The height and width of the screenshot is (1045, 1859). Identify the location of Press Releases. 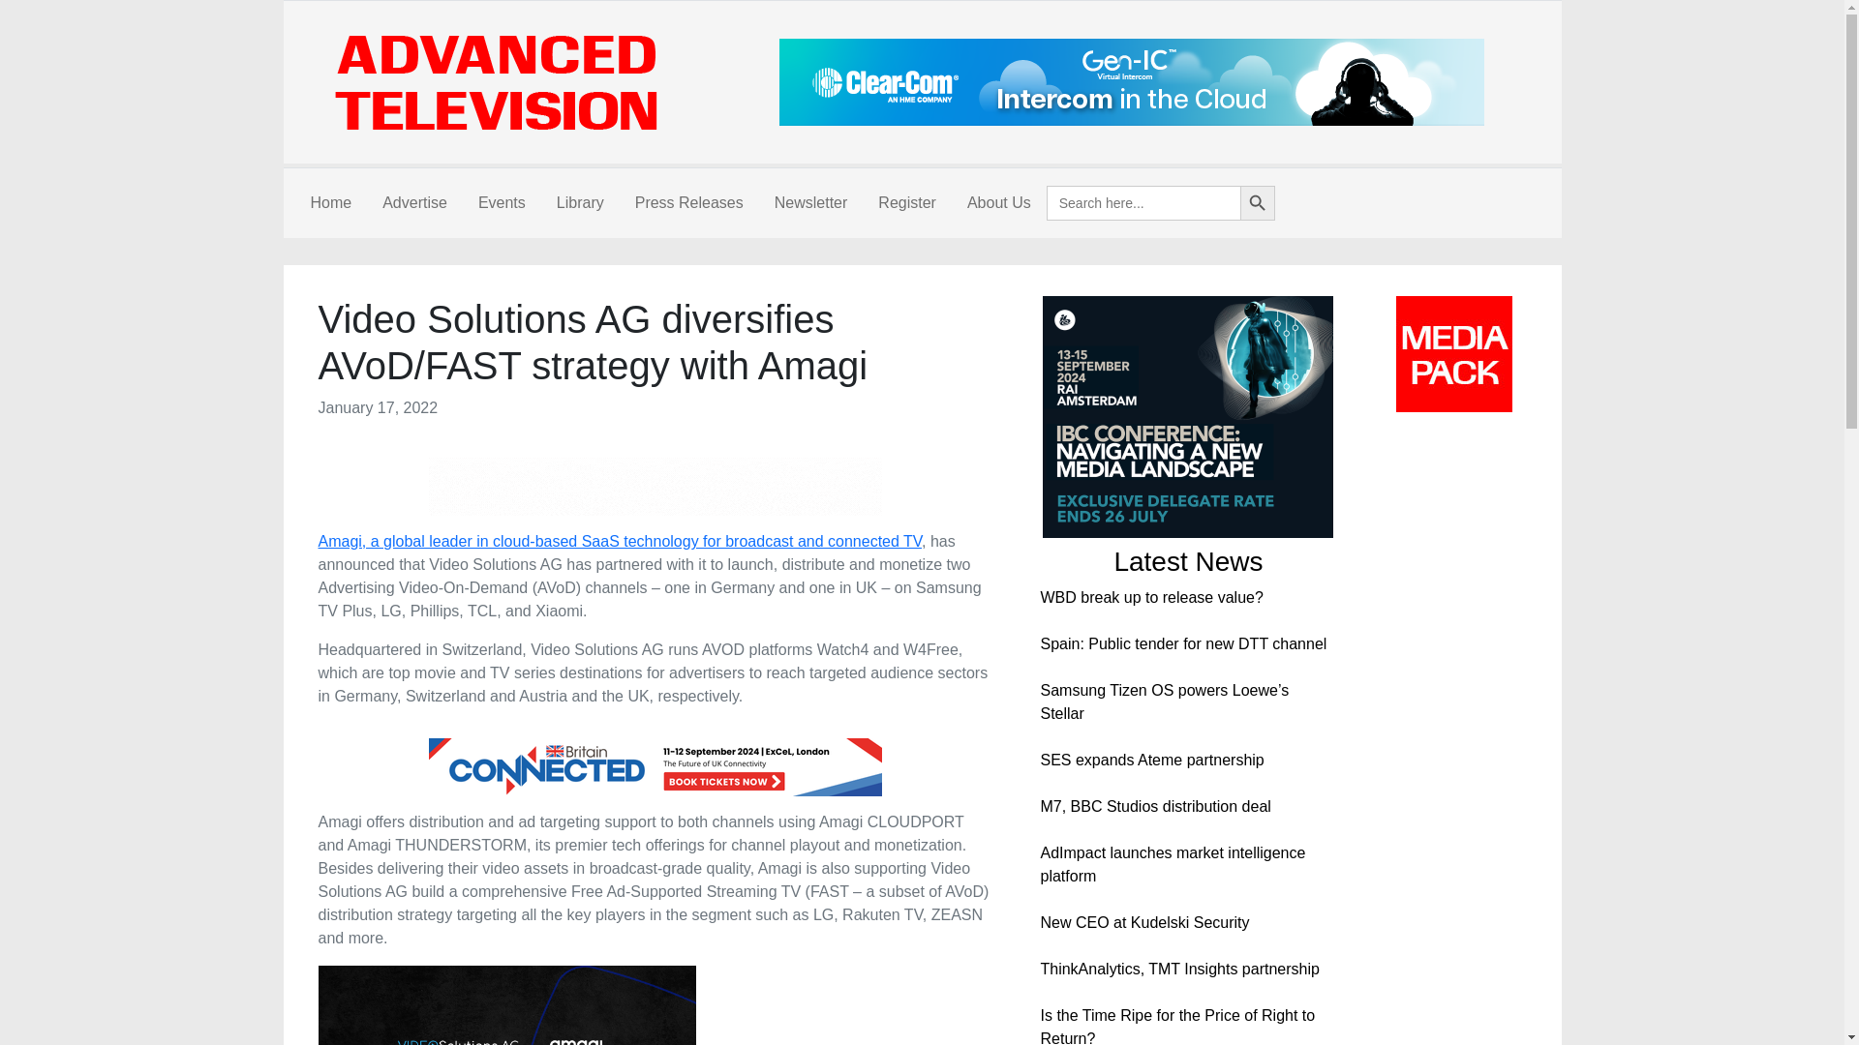
(688, 203).